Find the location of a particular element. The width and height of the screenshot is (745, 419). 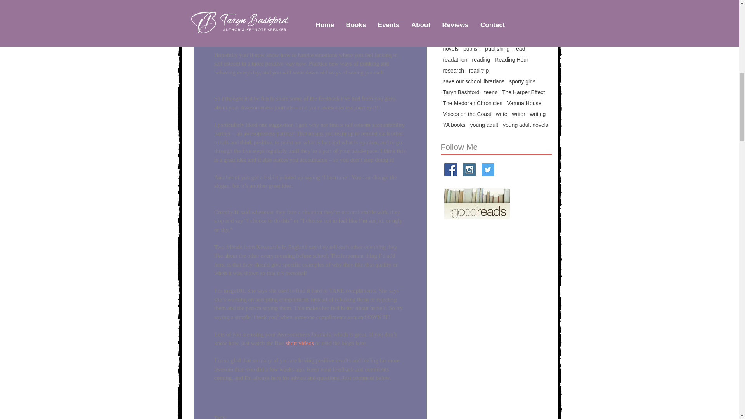

middle grade novels is located at coordinates (467, 38).